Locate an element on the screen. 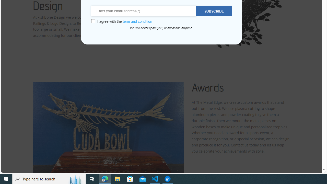  11 is located at coordinates (128, 171).